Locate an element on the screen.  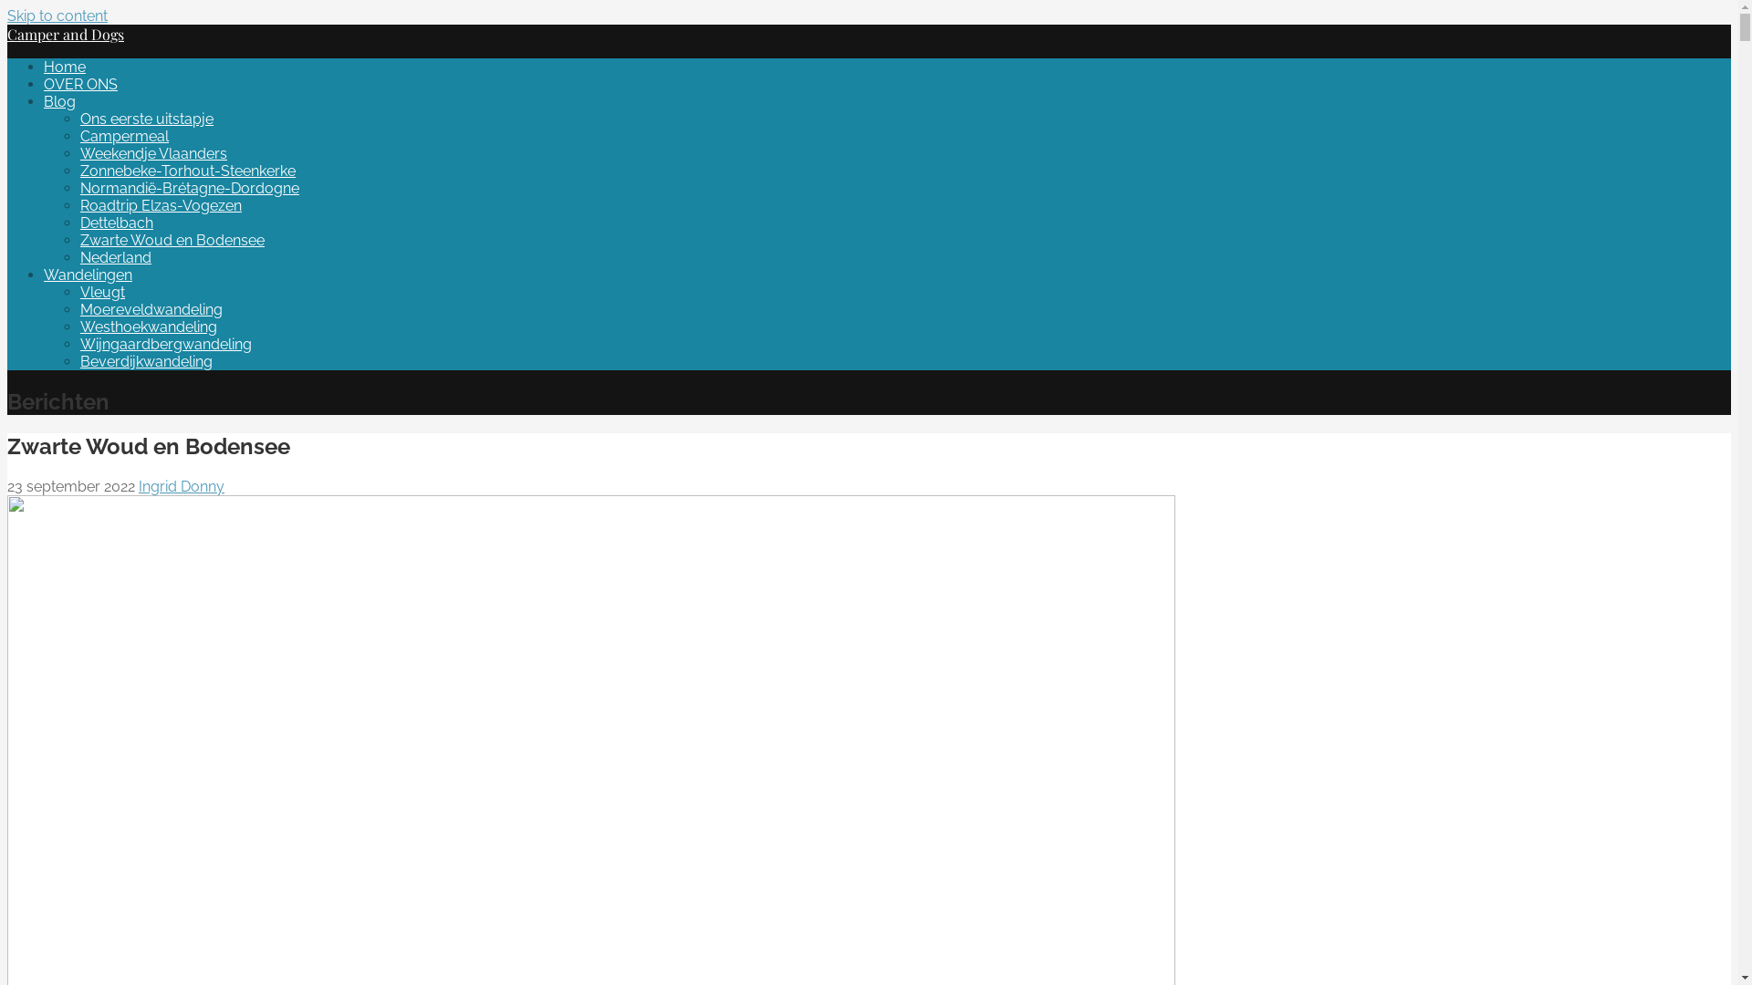
Beverdijkwandeling is located at coordinates (146, 361).